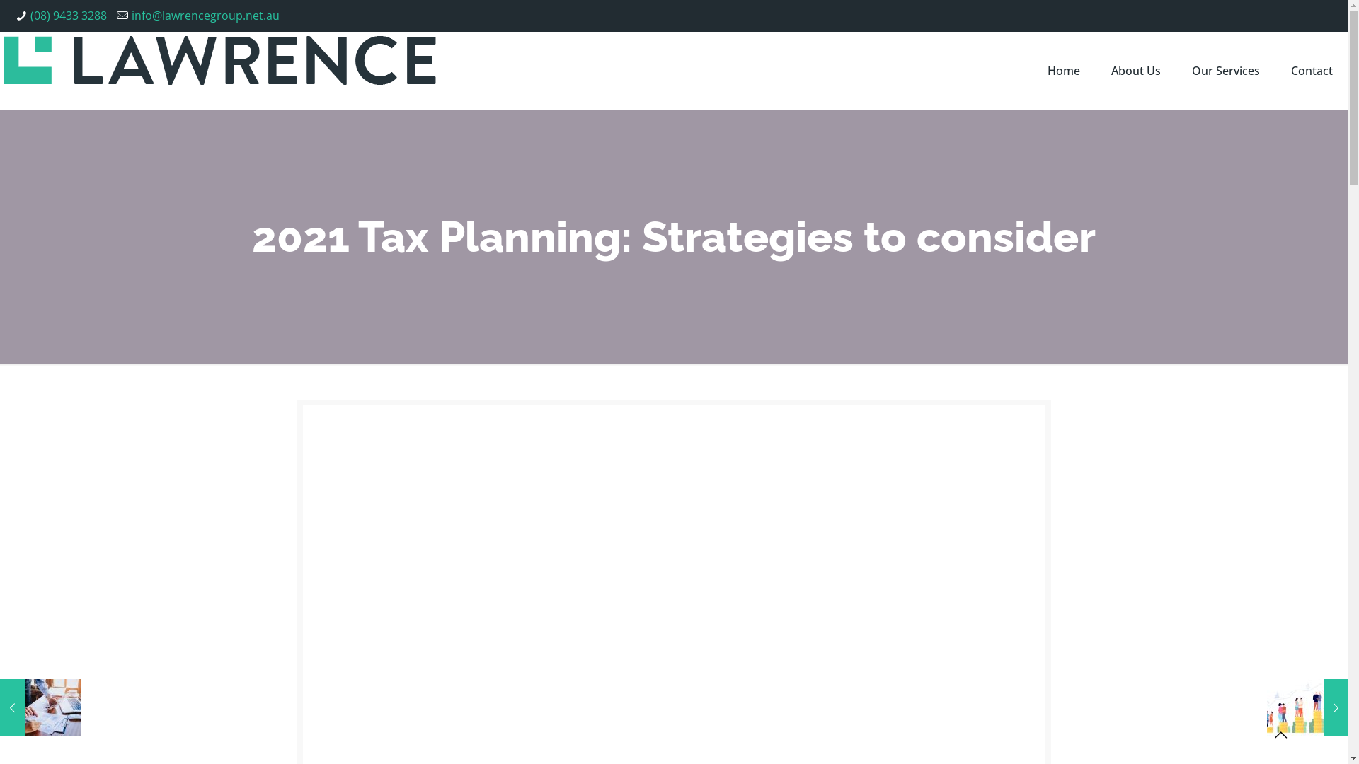 This screenshot has height=764, width=1359. Describe the element at coordinates (1226, 71) in the screenshot. I see `Our Services` at that location.